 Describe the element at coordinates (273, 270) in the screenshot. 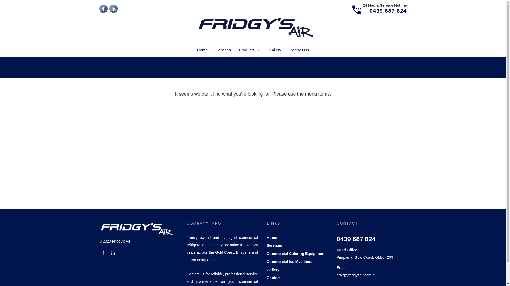

I see `Gallery` at that location.